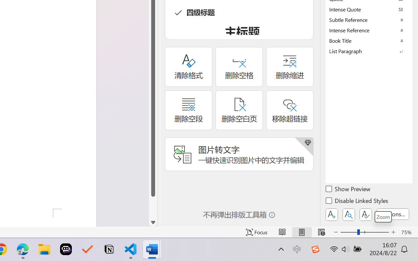  I want to click on Page down, so click(153, 207).